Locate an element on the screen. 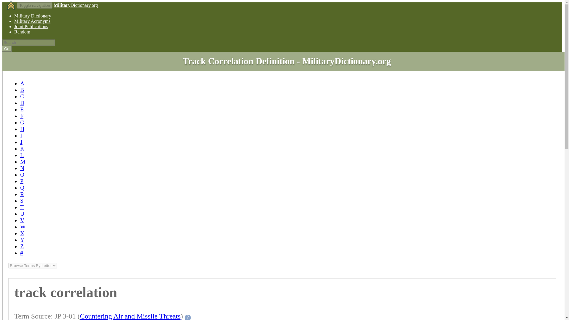 The width and height of the screenshot is (569, 320). T is located at coordinates (22, 207).